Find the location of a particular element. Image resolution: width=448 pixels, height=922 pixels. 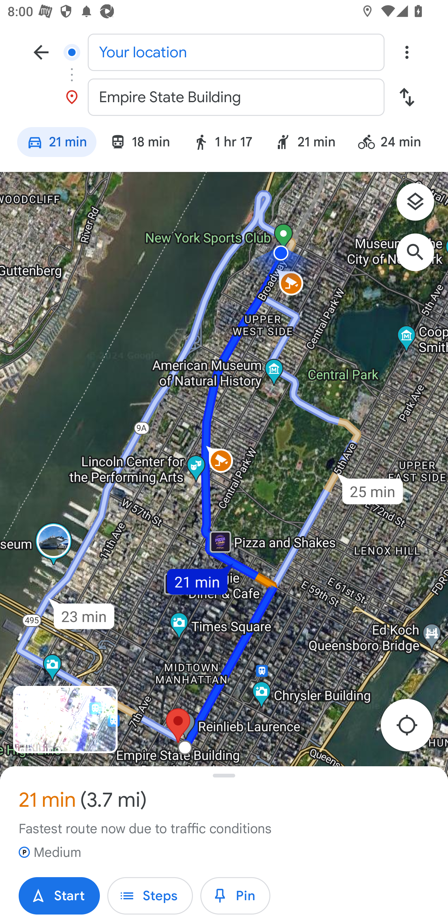

Overflow menu is located at coordinates (407, 52).